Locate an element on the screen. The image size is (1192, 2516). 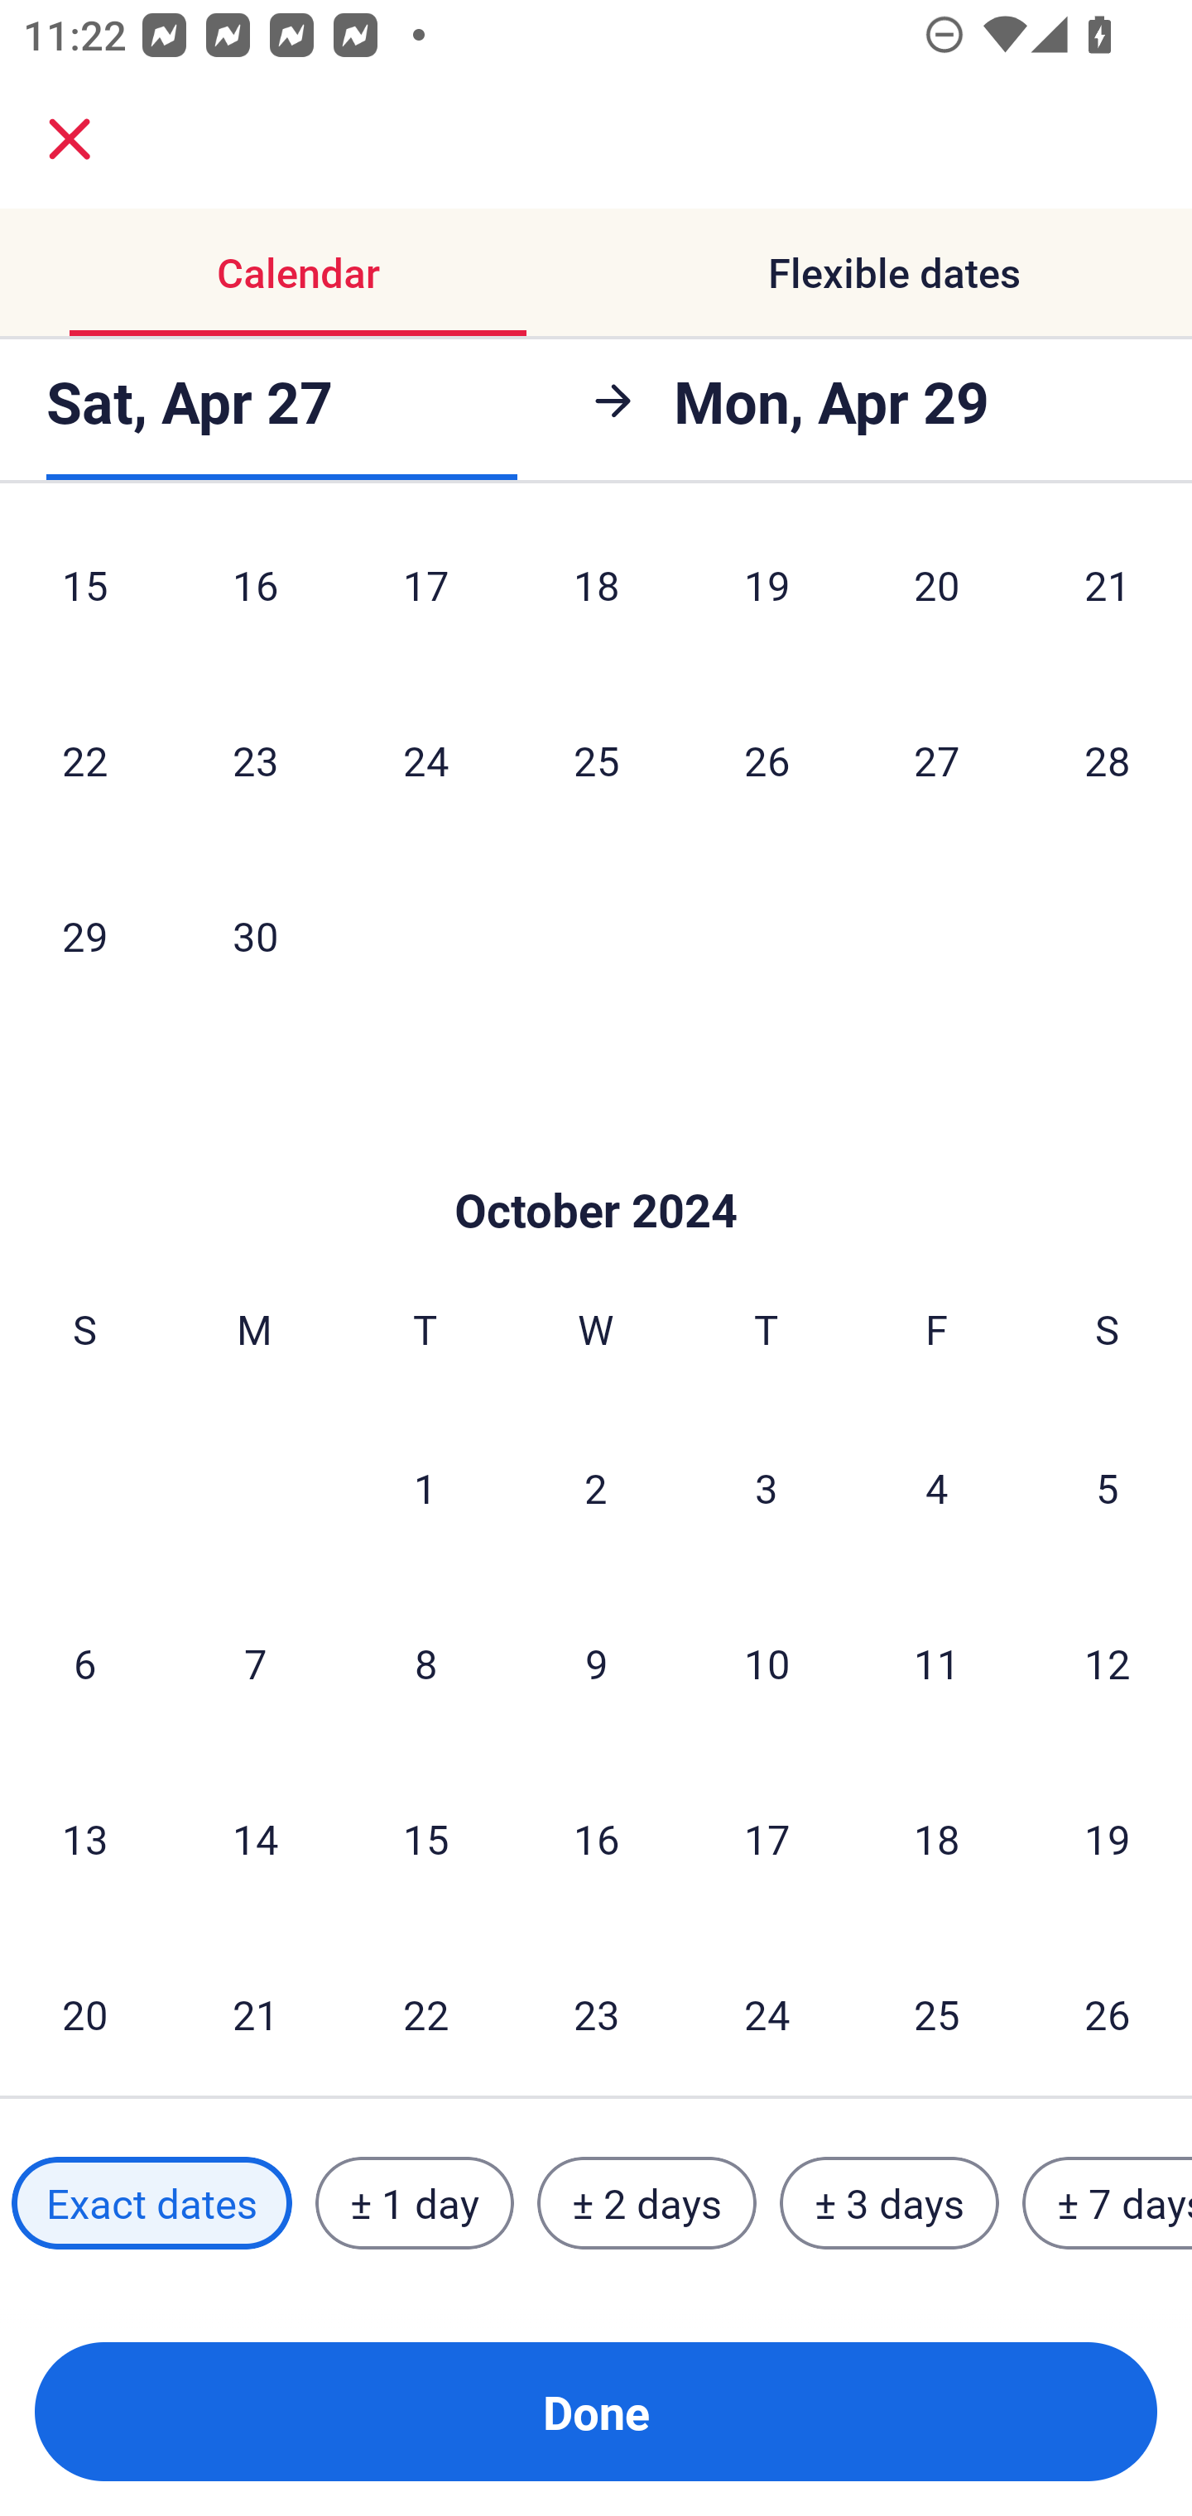
Flexible dates is located at coordinates (894, 273).